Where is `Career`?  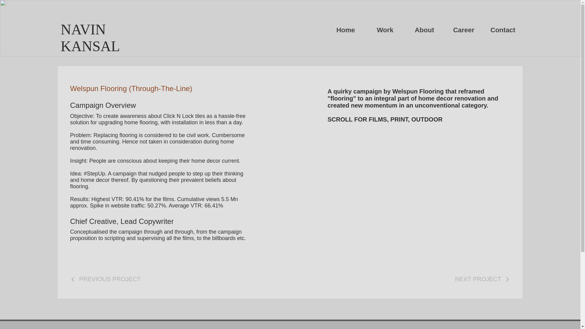
Career is located at coordinates (463, 30).